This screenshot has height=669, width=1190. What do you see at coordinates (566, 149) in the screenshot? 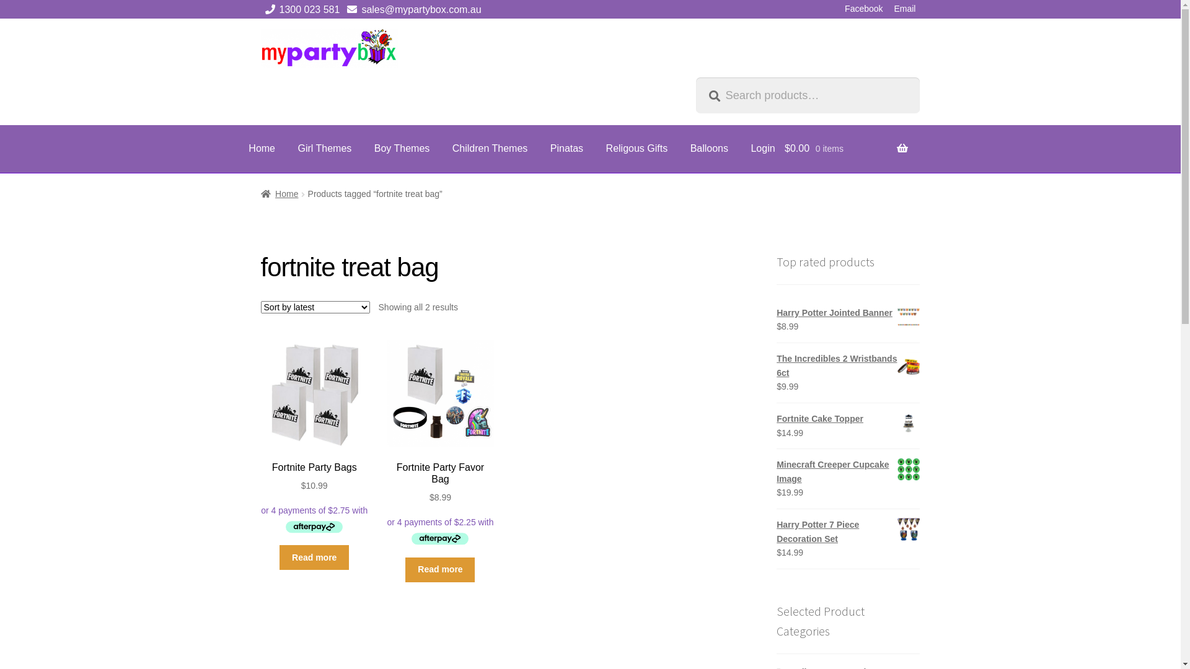
I see `Pinatas` at bounding box center [566, 149].